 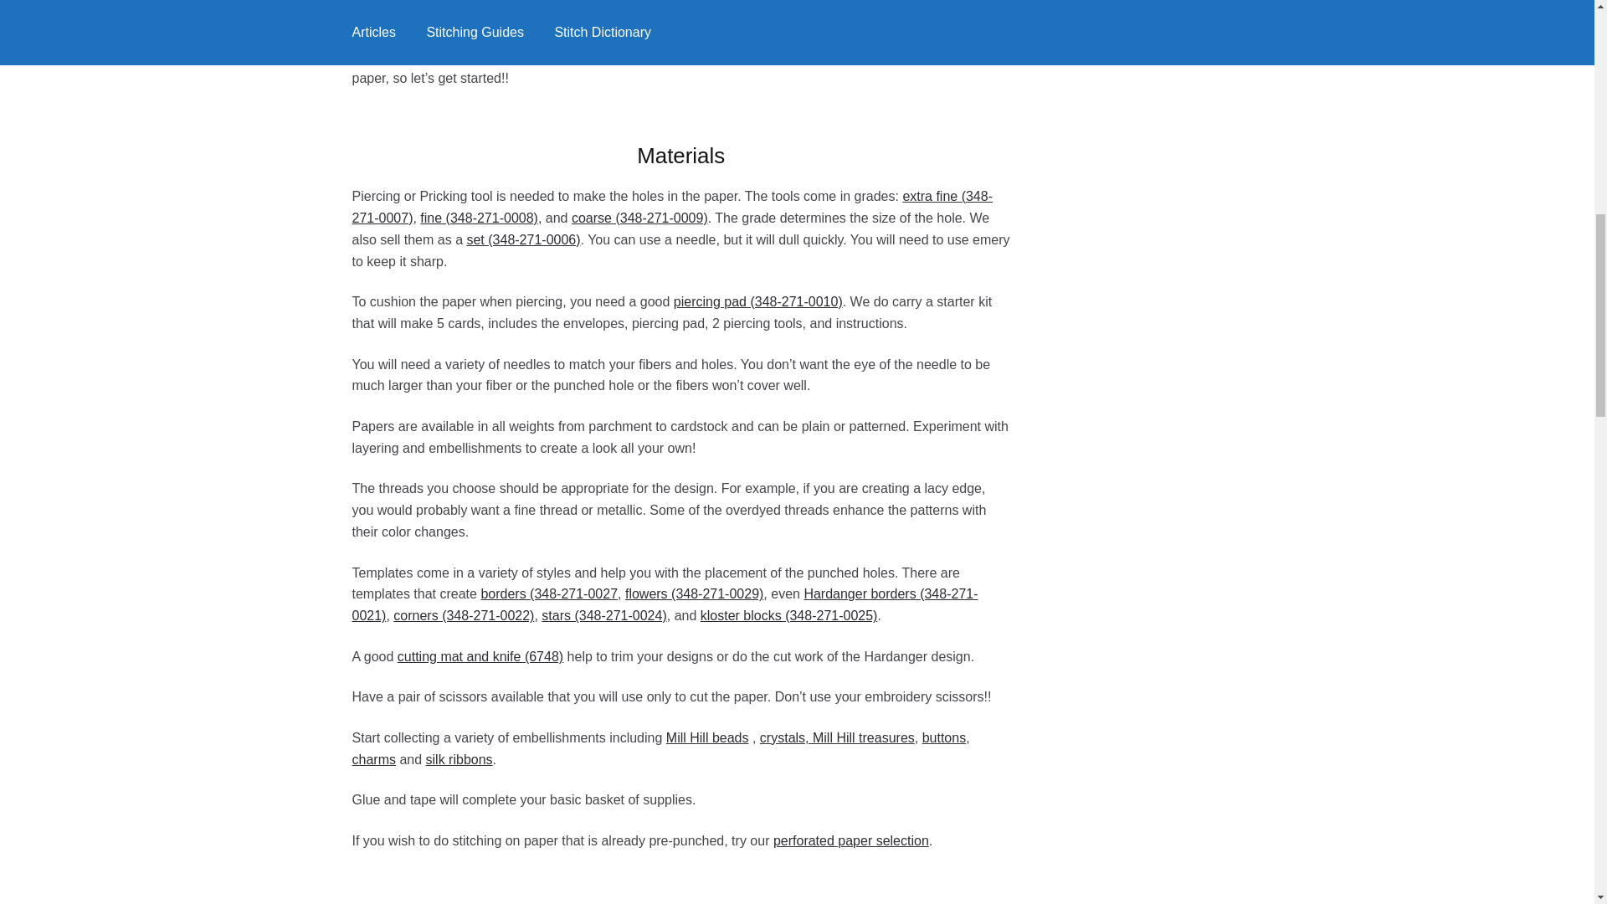 What do you see at coordinates (944, 737) in the screenshot?
I see `buttons` at bounding box center [944, 737].